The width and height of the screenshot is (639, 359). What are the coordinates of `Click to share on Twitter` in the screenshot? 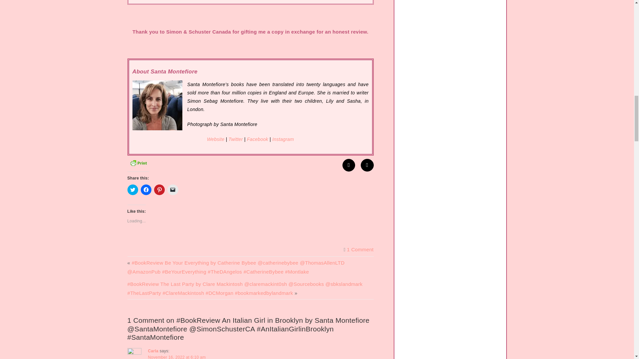 It's located at (132, 190).